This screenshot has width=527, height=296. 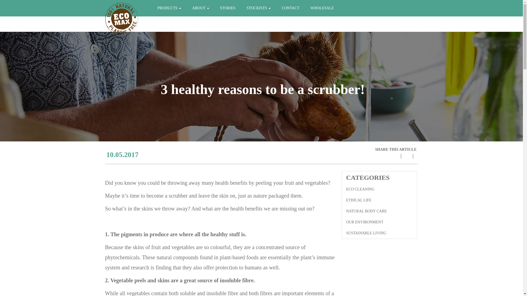 I want to click on WHOLESALE, so click(x=322, y=8).